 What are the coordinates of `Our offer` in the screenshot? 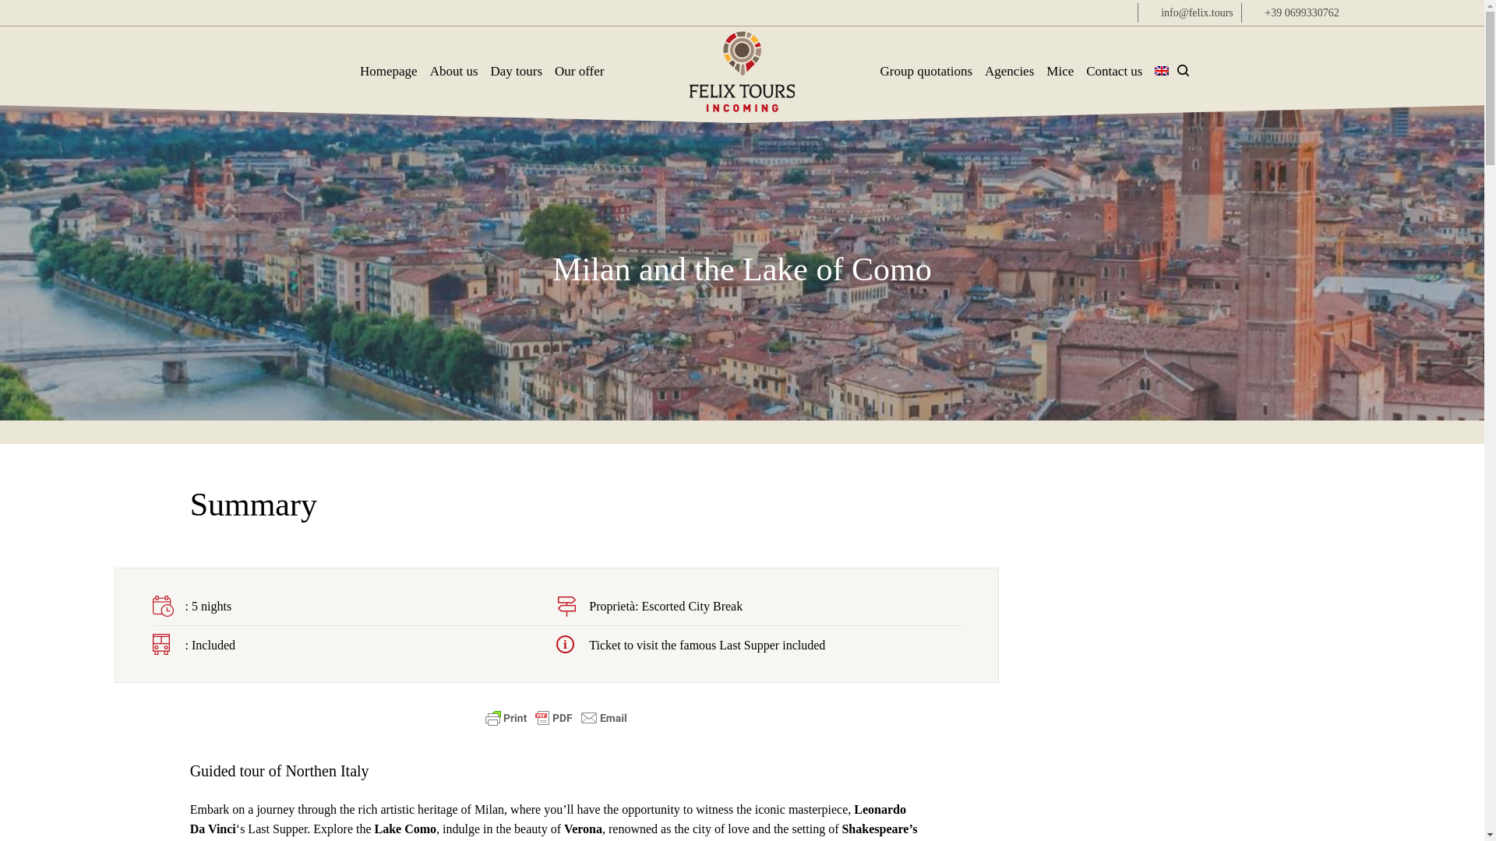 It's located at (580, 59).